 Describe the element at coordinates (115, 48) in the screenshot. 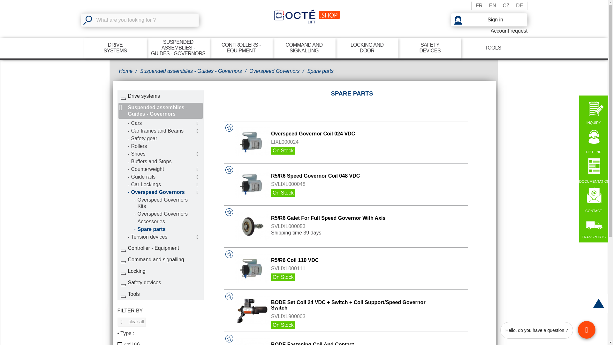

I see `FR` at that location.